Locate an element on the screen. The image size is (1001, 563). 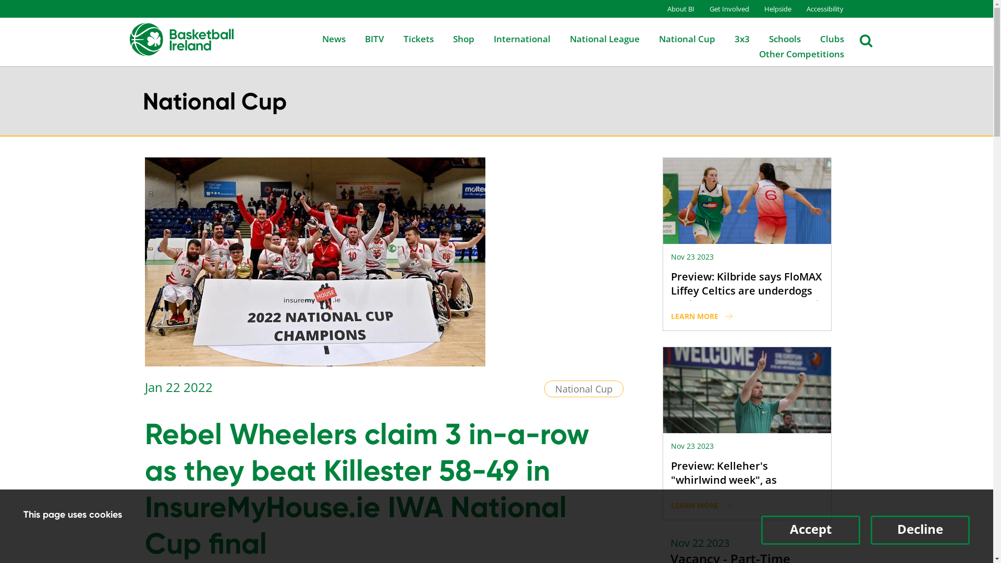
3x3 is located at coordinates (733, 39).